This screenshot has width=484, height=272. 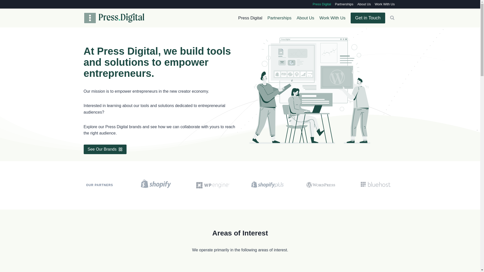 What do you see at coordinates (332, 18) in the screenshot?
I see `Work With Us` at bounding box center [332, 18].